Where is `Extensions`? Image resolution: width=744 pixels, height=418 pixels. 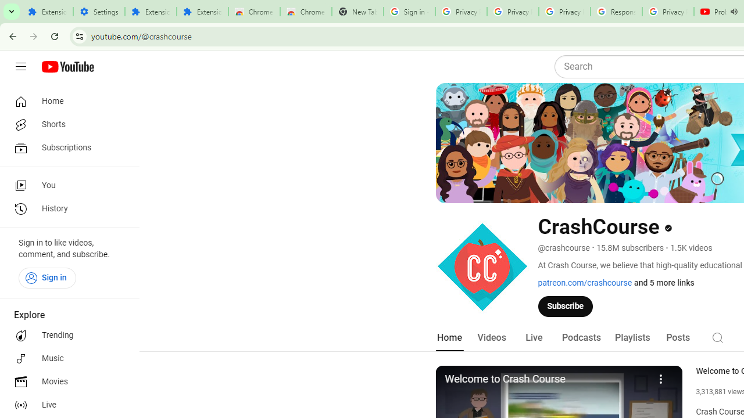
Extensions is located at coordinates (151, 12).